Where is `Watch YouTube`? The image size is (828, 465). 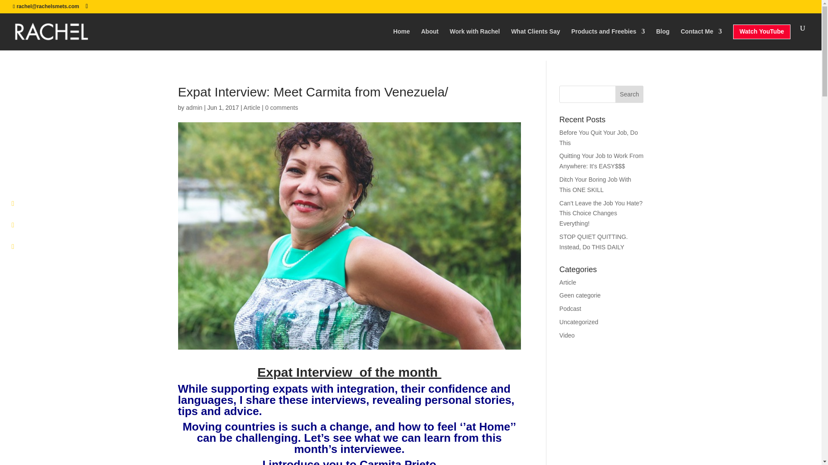
Watch YouTube is located at coordinates (762, 37).